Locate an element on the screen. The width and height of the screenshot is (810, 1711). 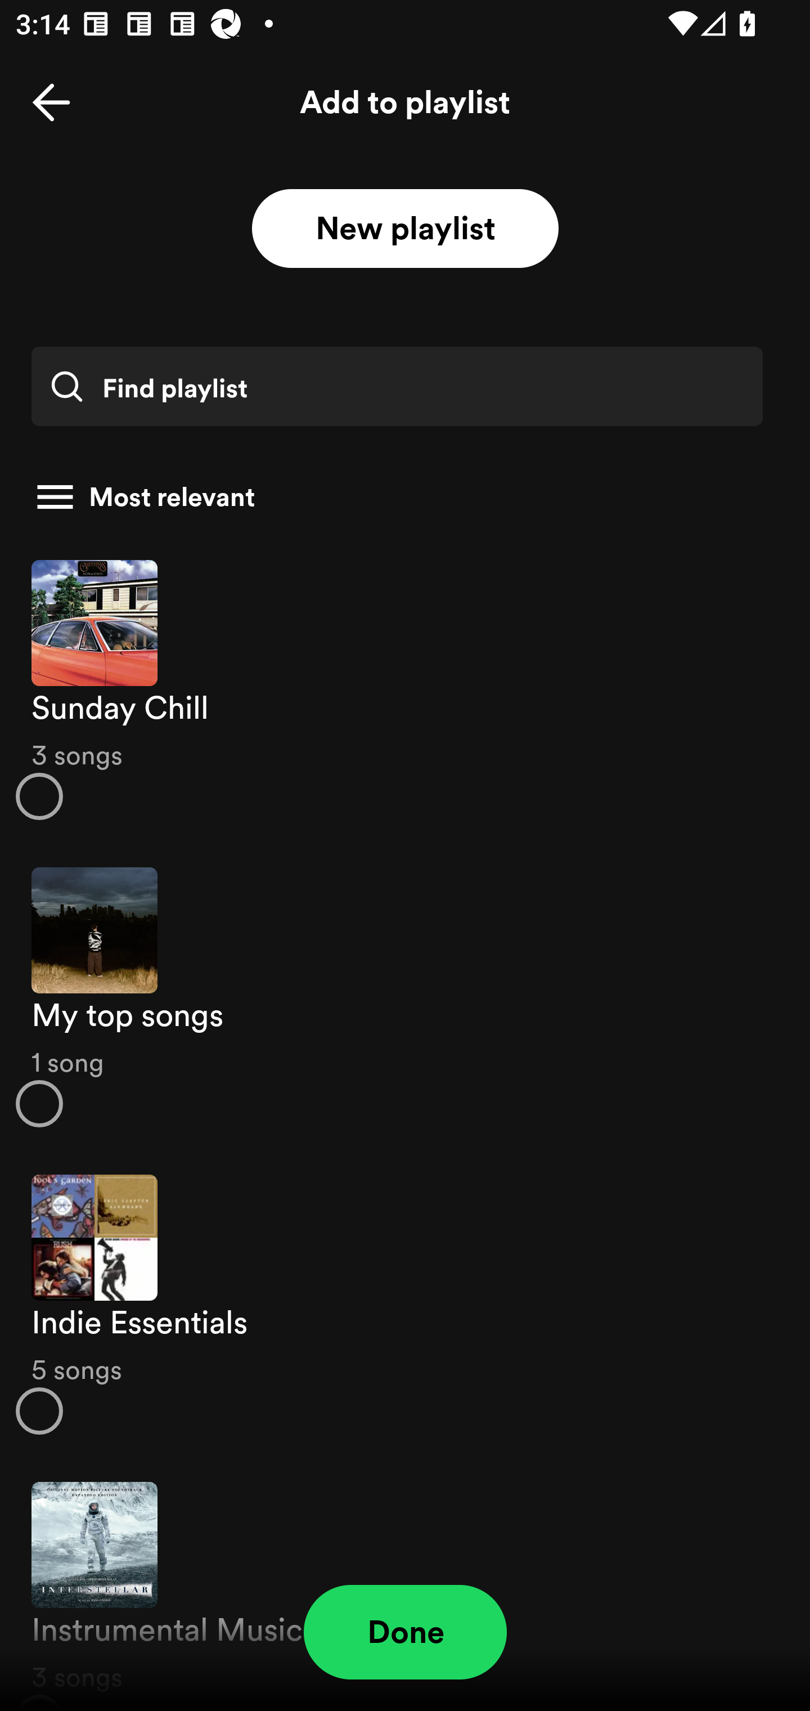
Indie Essentials 5 songs is located at coordinates (405, 1305).